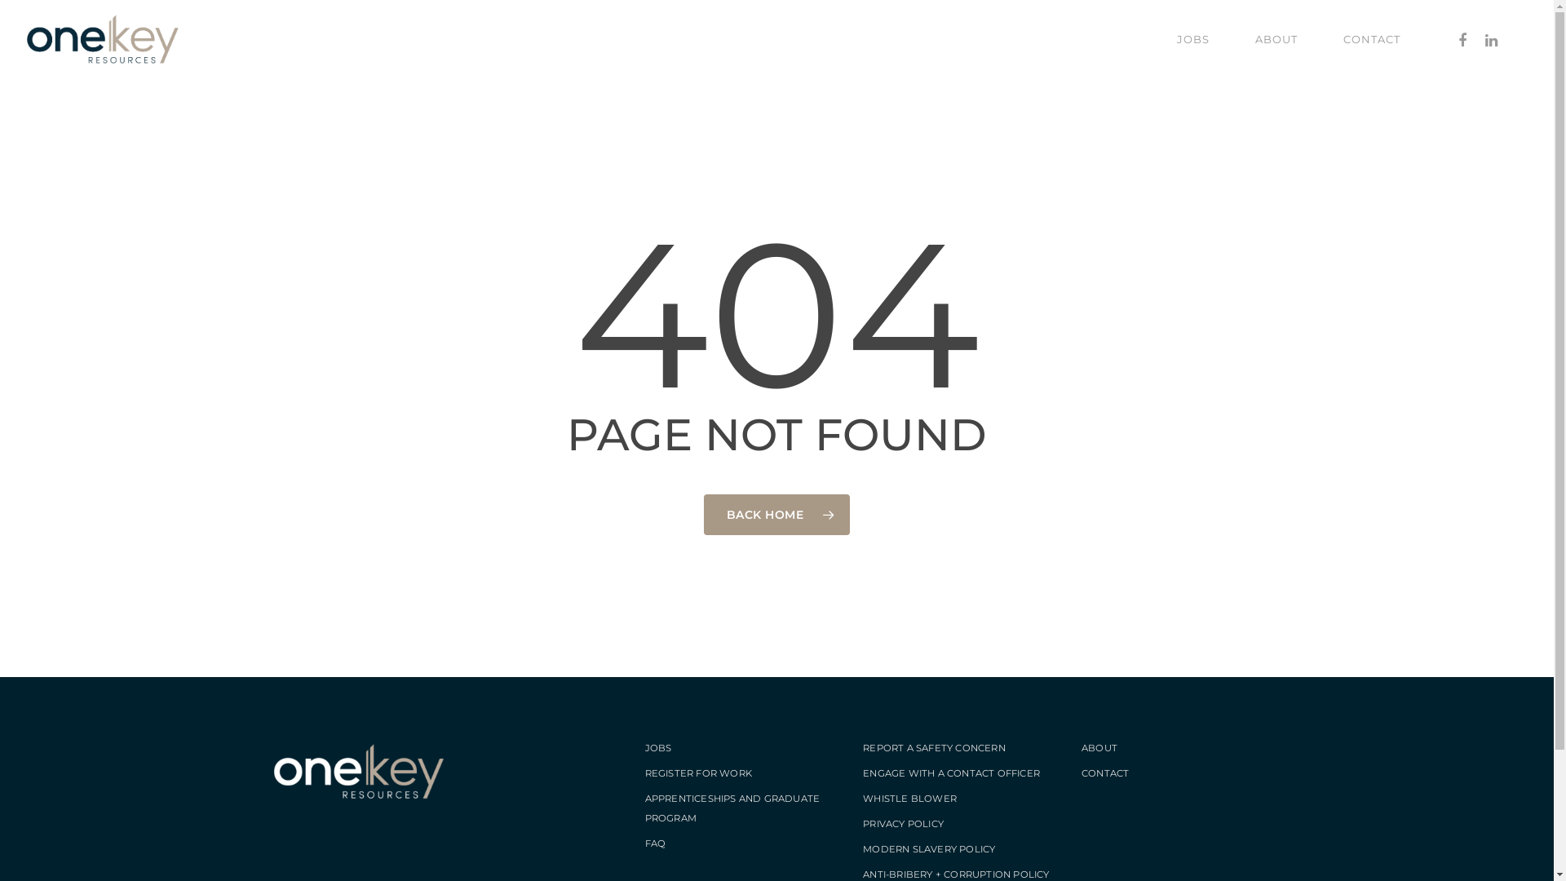  I want to click on ENGAGE WITH A CONTACT OFFICER, so click(951, 773).